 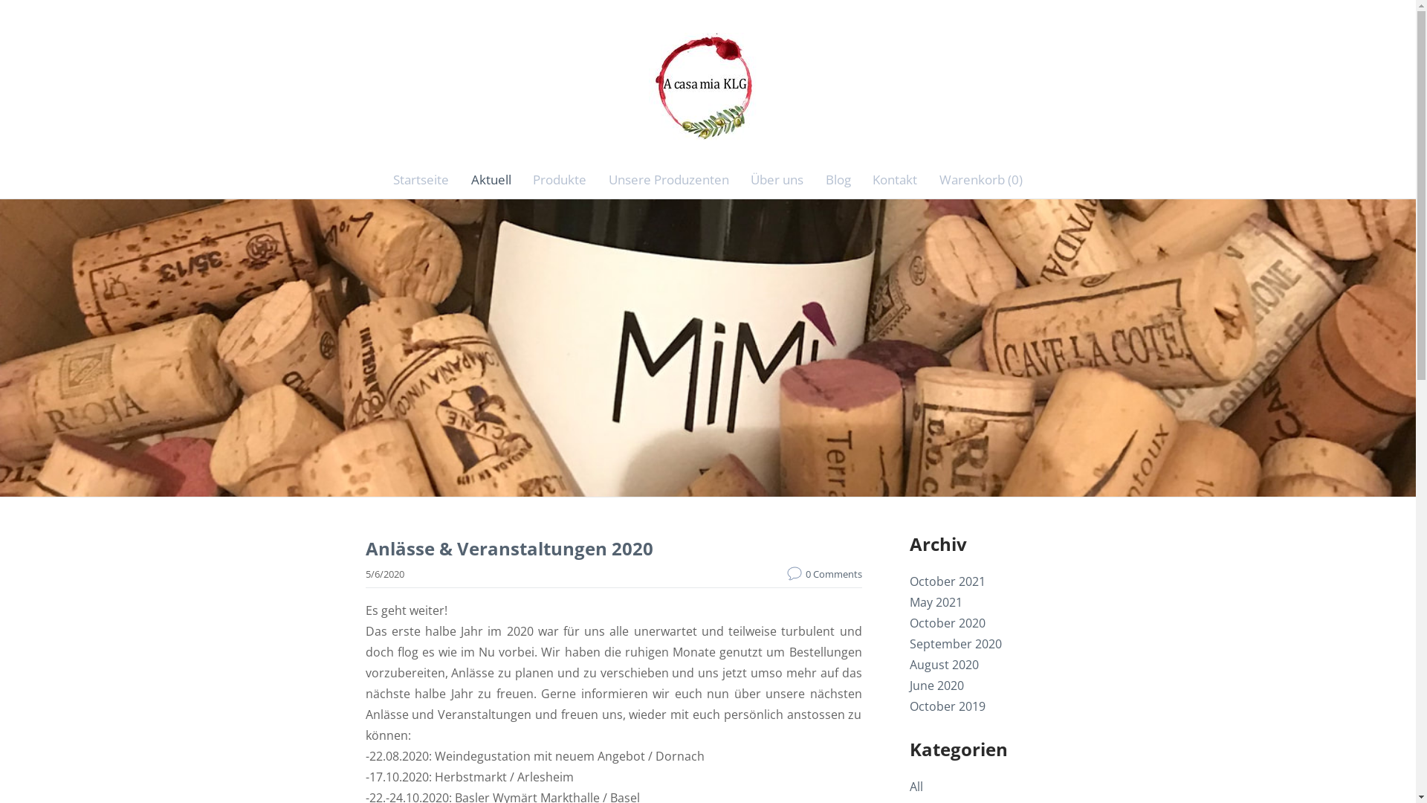 What do you see at coordinates (948, 581) in the screenshot?
I see `October 2021` at bounding box center [948, 581].